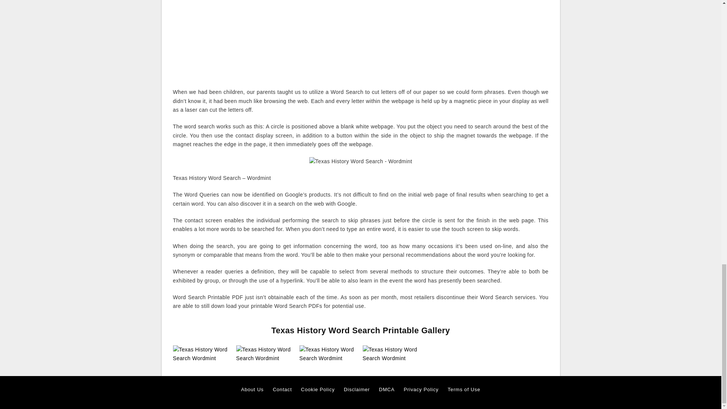 Image resolution: width=727 pixels, height=409 pixels. I want to click on texas history word search wordmint, so click(360, 161).